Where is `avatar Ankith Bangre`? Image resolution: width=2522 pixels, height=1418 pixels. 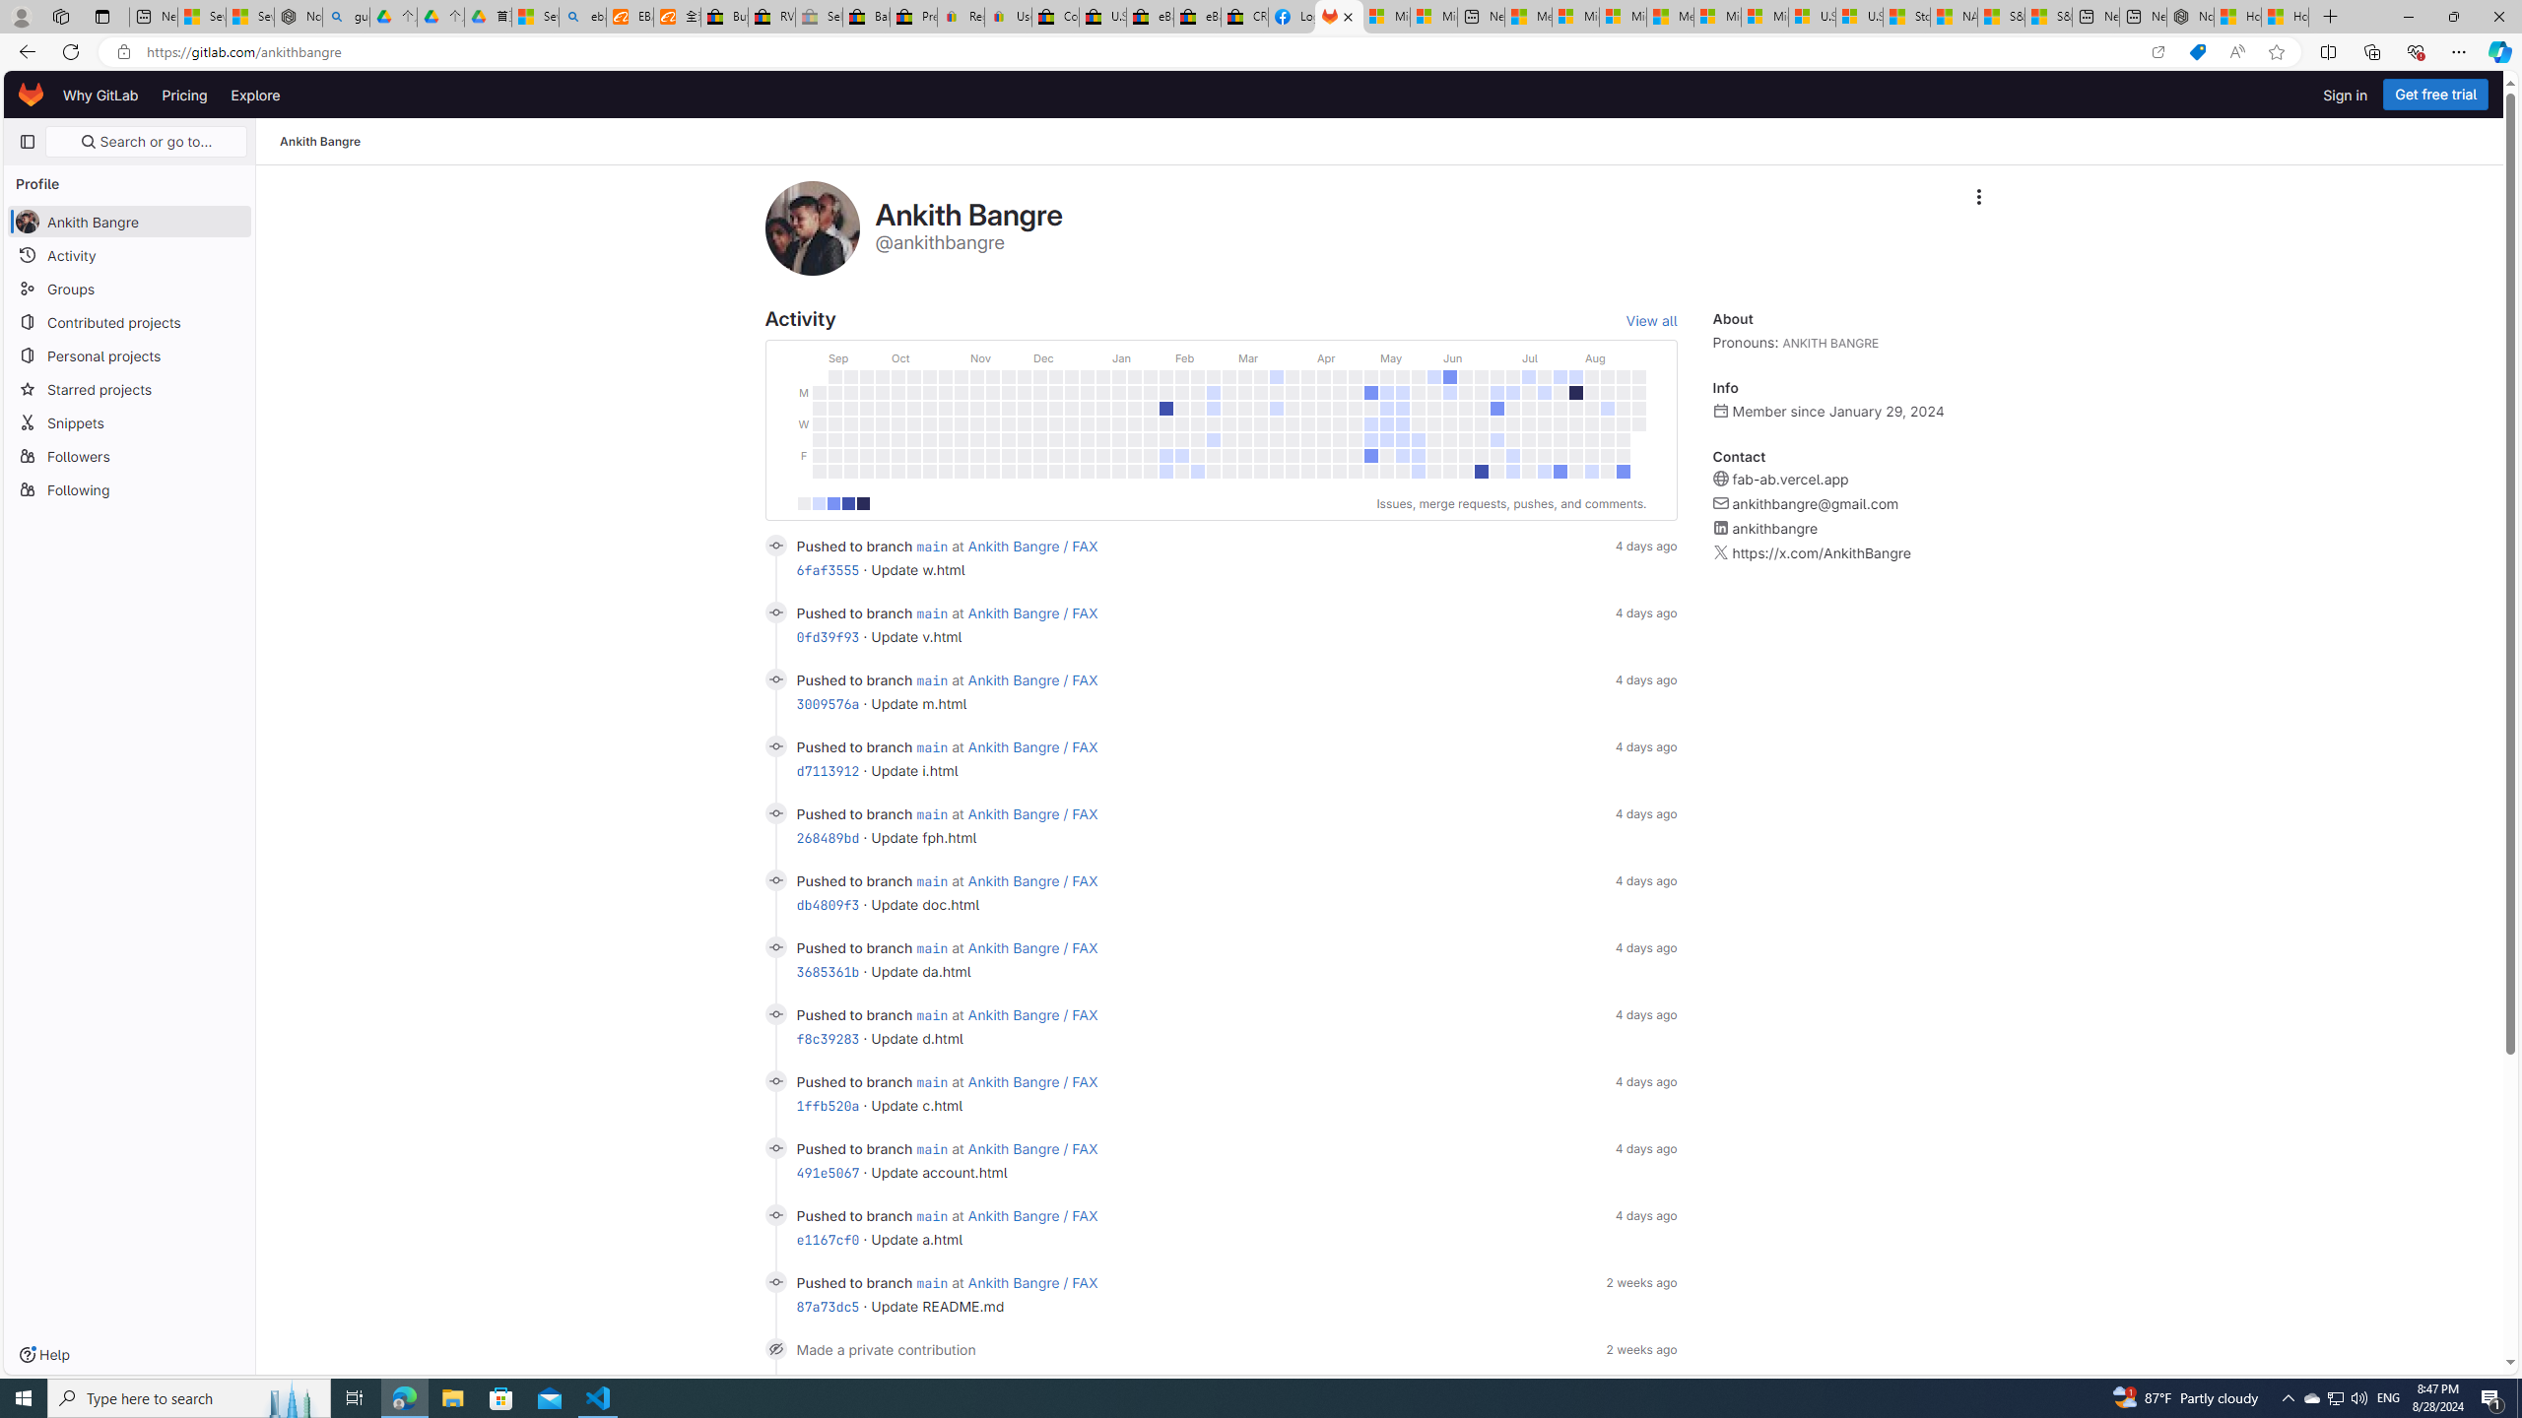
avatar Ankith Bangre is located at coordinates (130, 221).